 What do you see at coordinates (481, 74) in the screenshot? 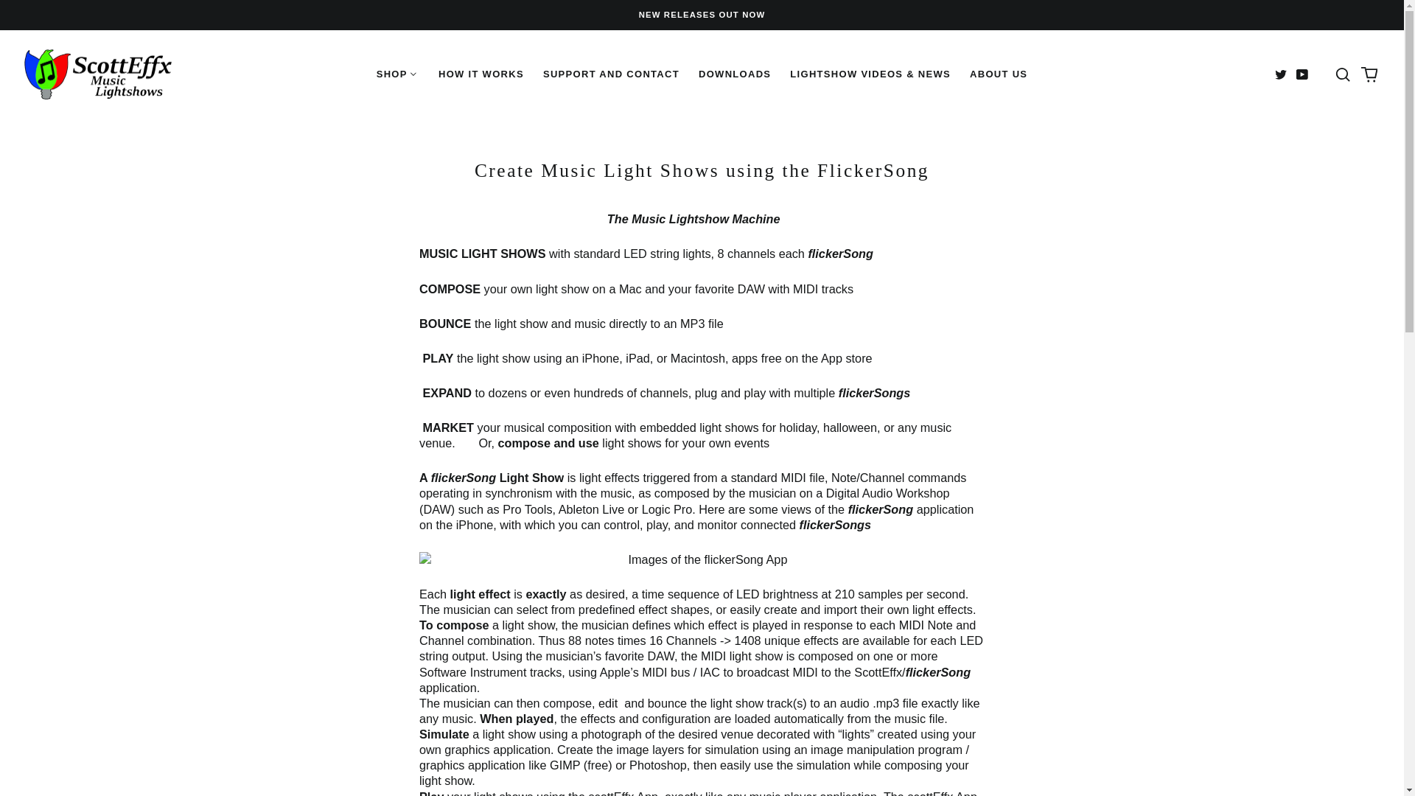
I see `HOW IT WORKS` at bounding box center [481, 74].